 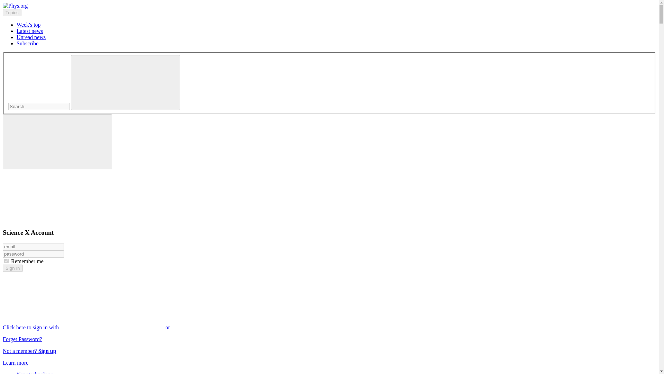 I want to click on Week's top, so click(x=28, y=24).